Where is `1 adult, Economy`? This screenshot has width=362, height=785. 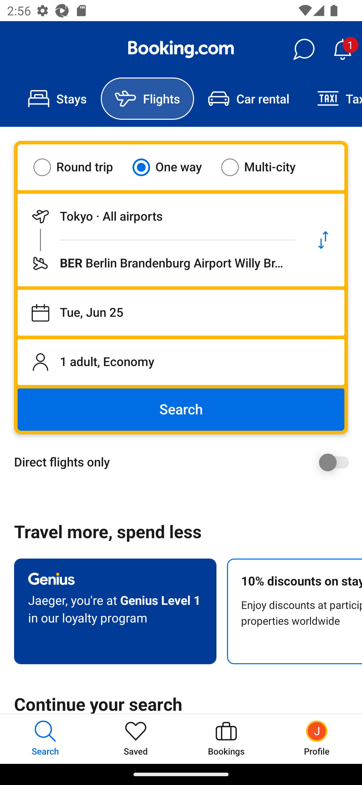 1 adult, Economy is located at coordinates (181, 362).